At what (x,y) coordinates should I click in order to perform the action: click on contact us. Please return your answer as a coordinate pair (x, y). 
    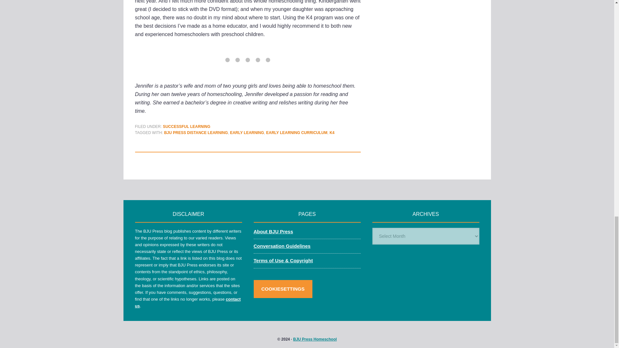
    Looking at the image, I should click on (188, 302).